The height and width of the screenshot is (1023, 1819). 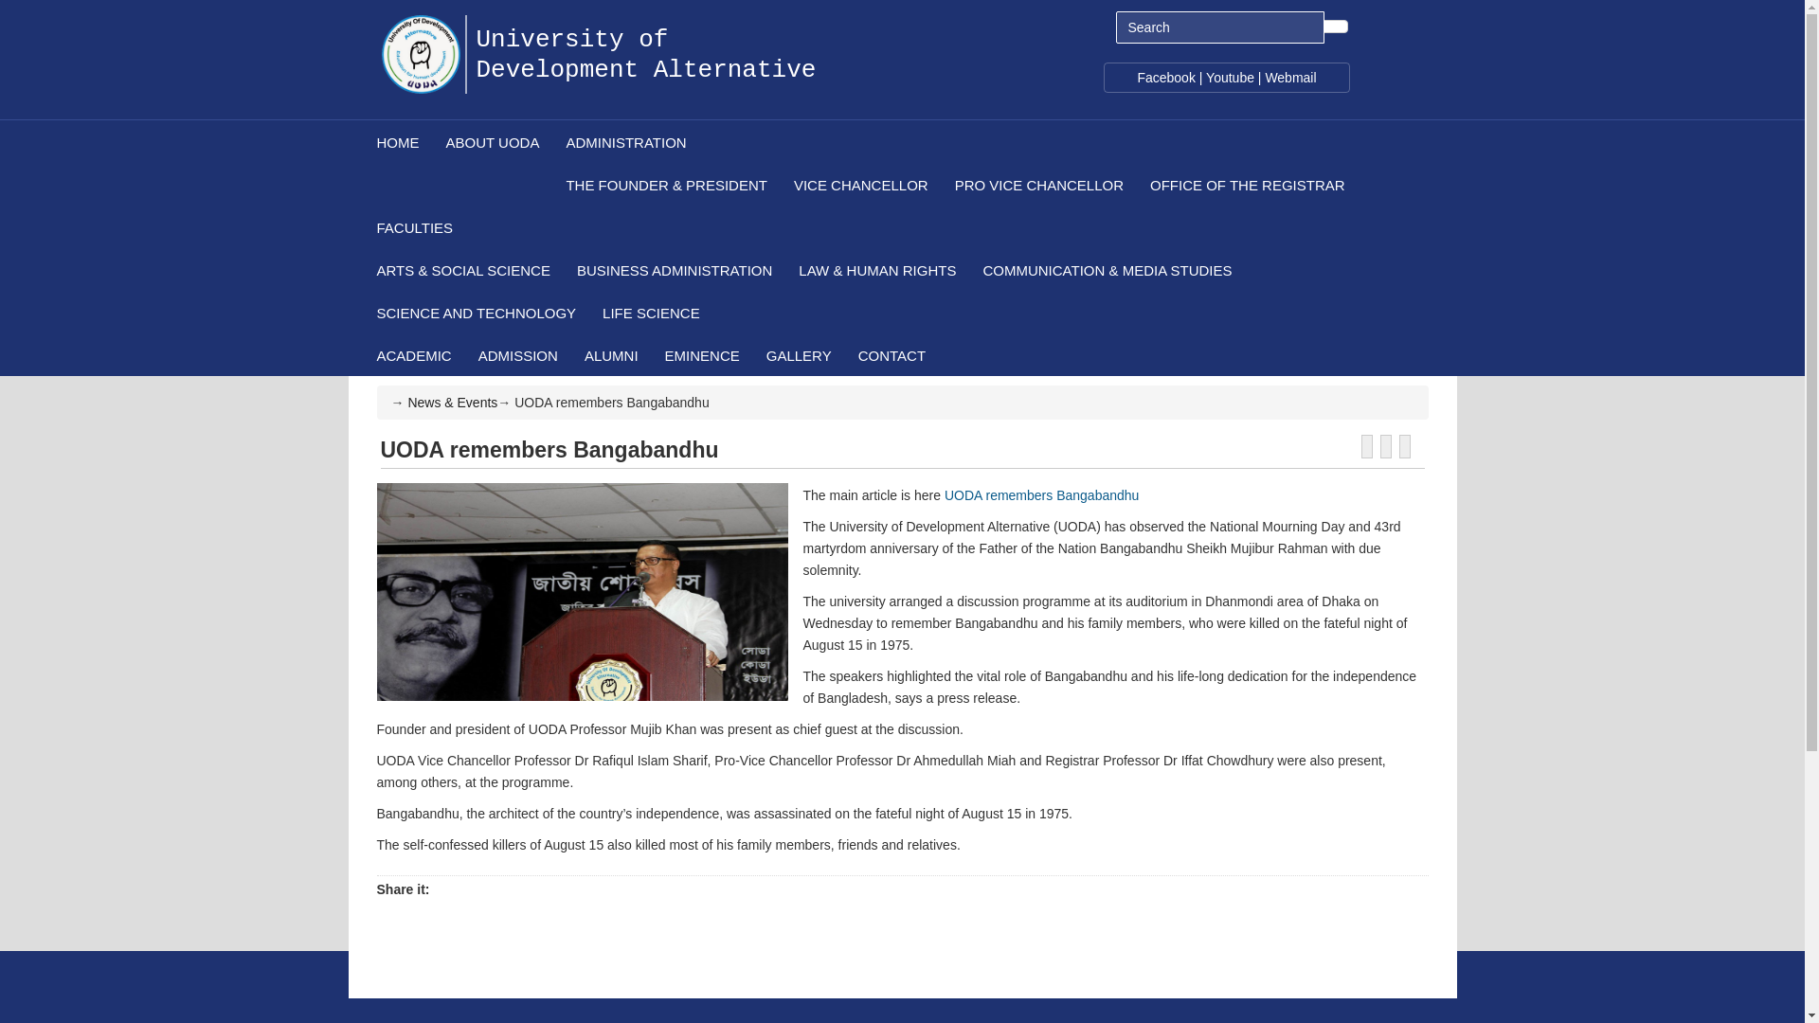 What do you see at coordinates (701, 354) in the screenshot?
I see `EMINENCE` at bounding box center [701, 354].